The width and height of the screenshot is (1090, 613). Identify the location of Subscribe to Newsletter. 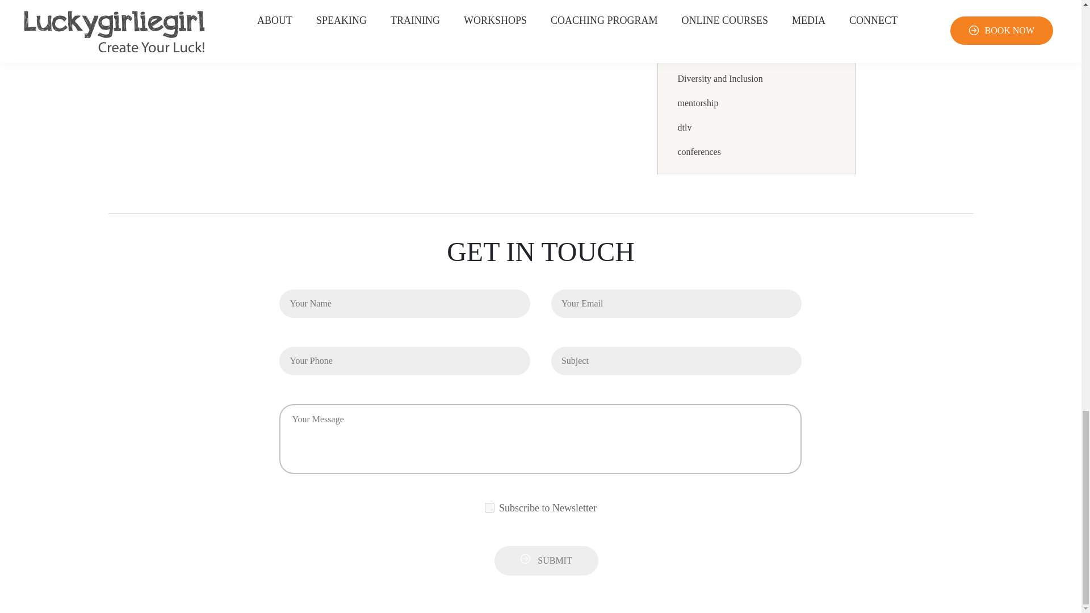
(489, 507).